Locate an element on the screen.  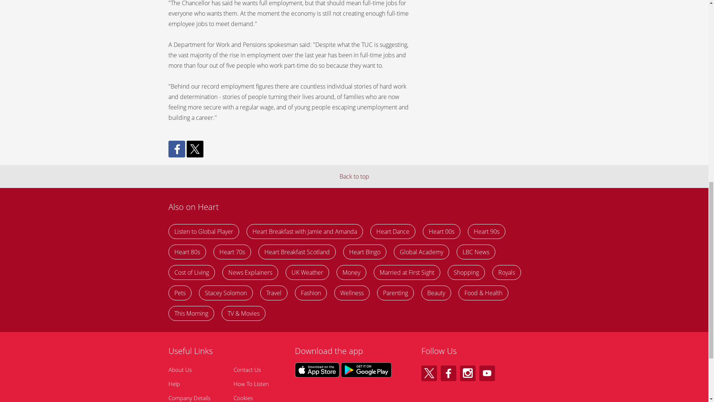
Back to top is located at coordinates (354, 176).